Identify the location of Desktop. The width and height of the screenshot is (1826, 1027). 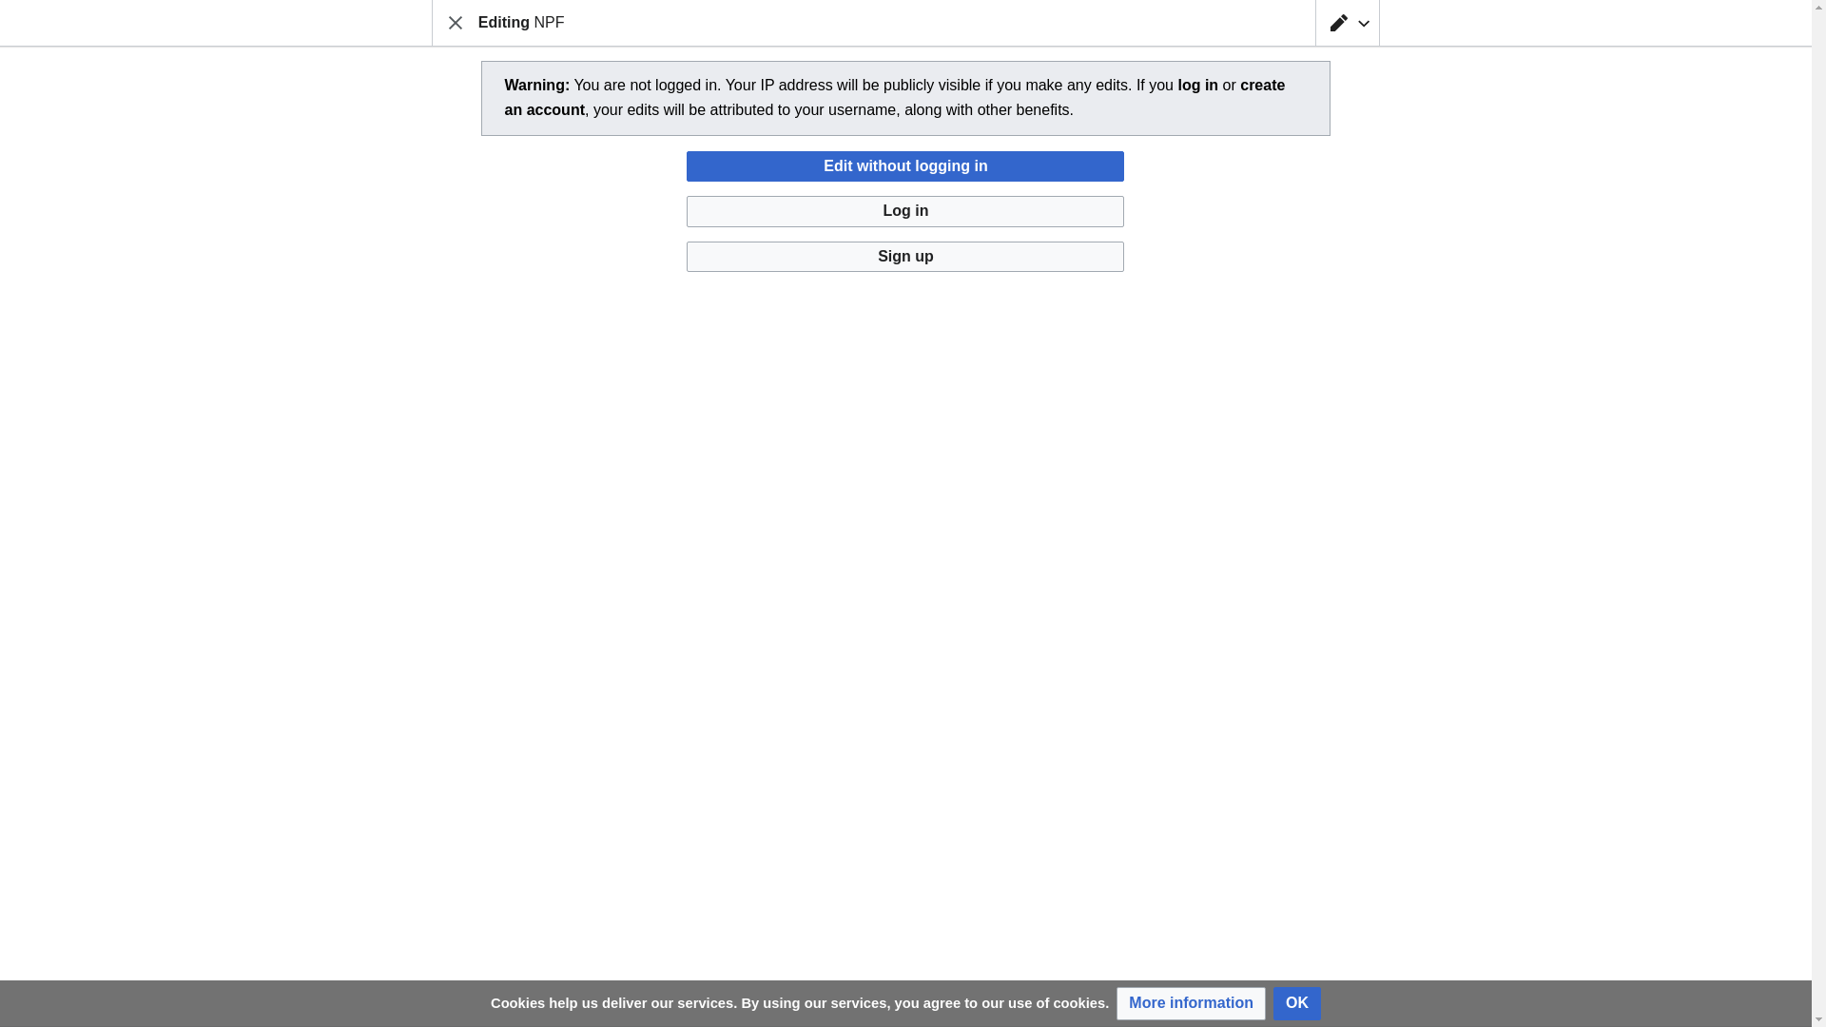
(563, 987).